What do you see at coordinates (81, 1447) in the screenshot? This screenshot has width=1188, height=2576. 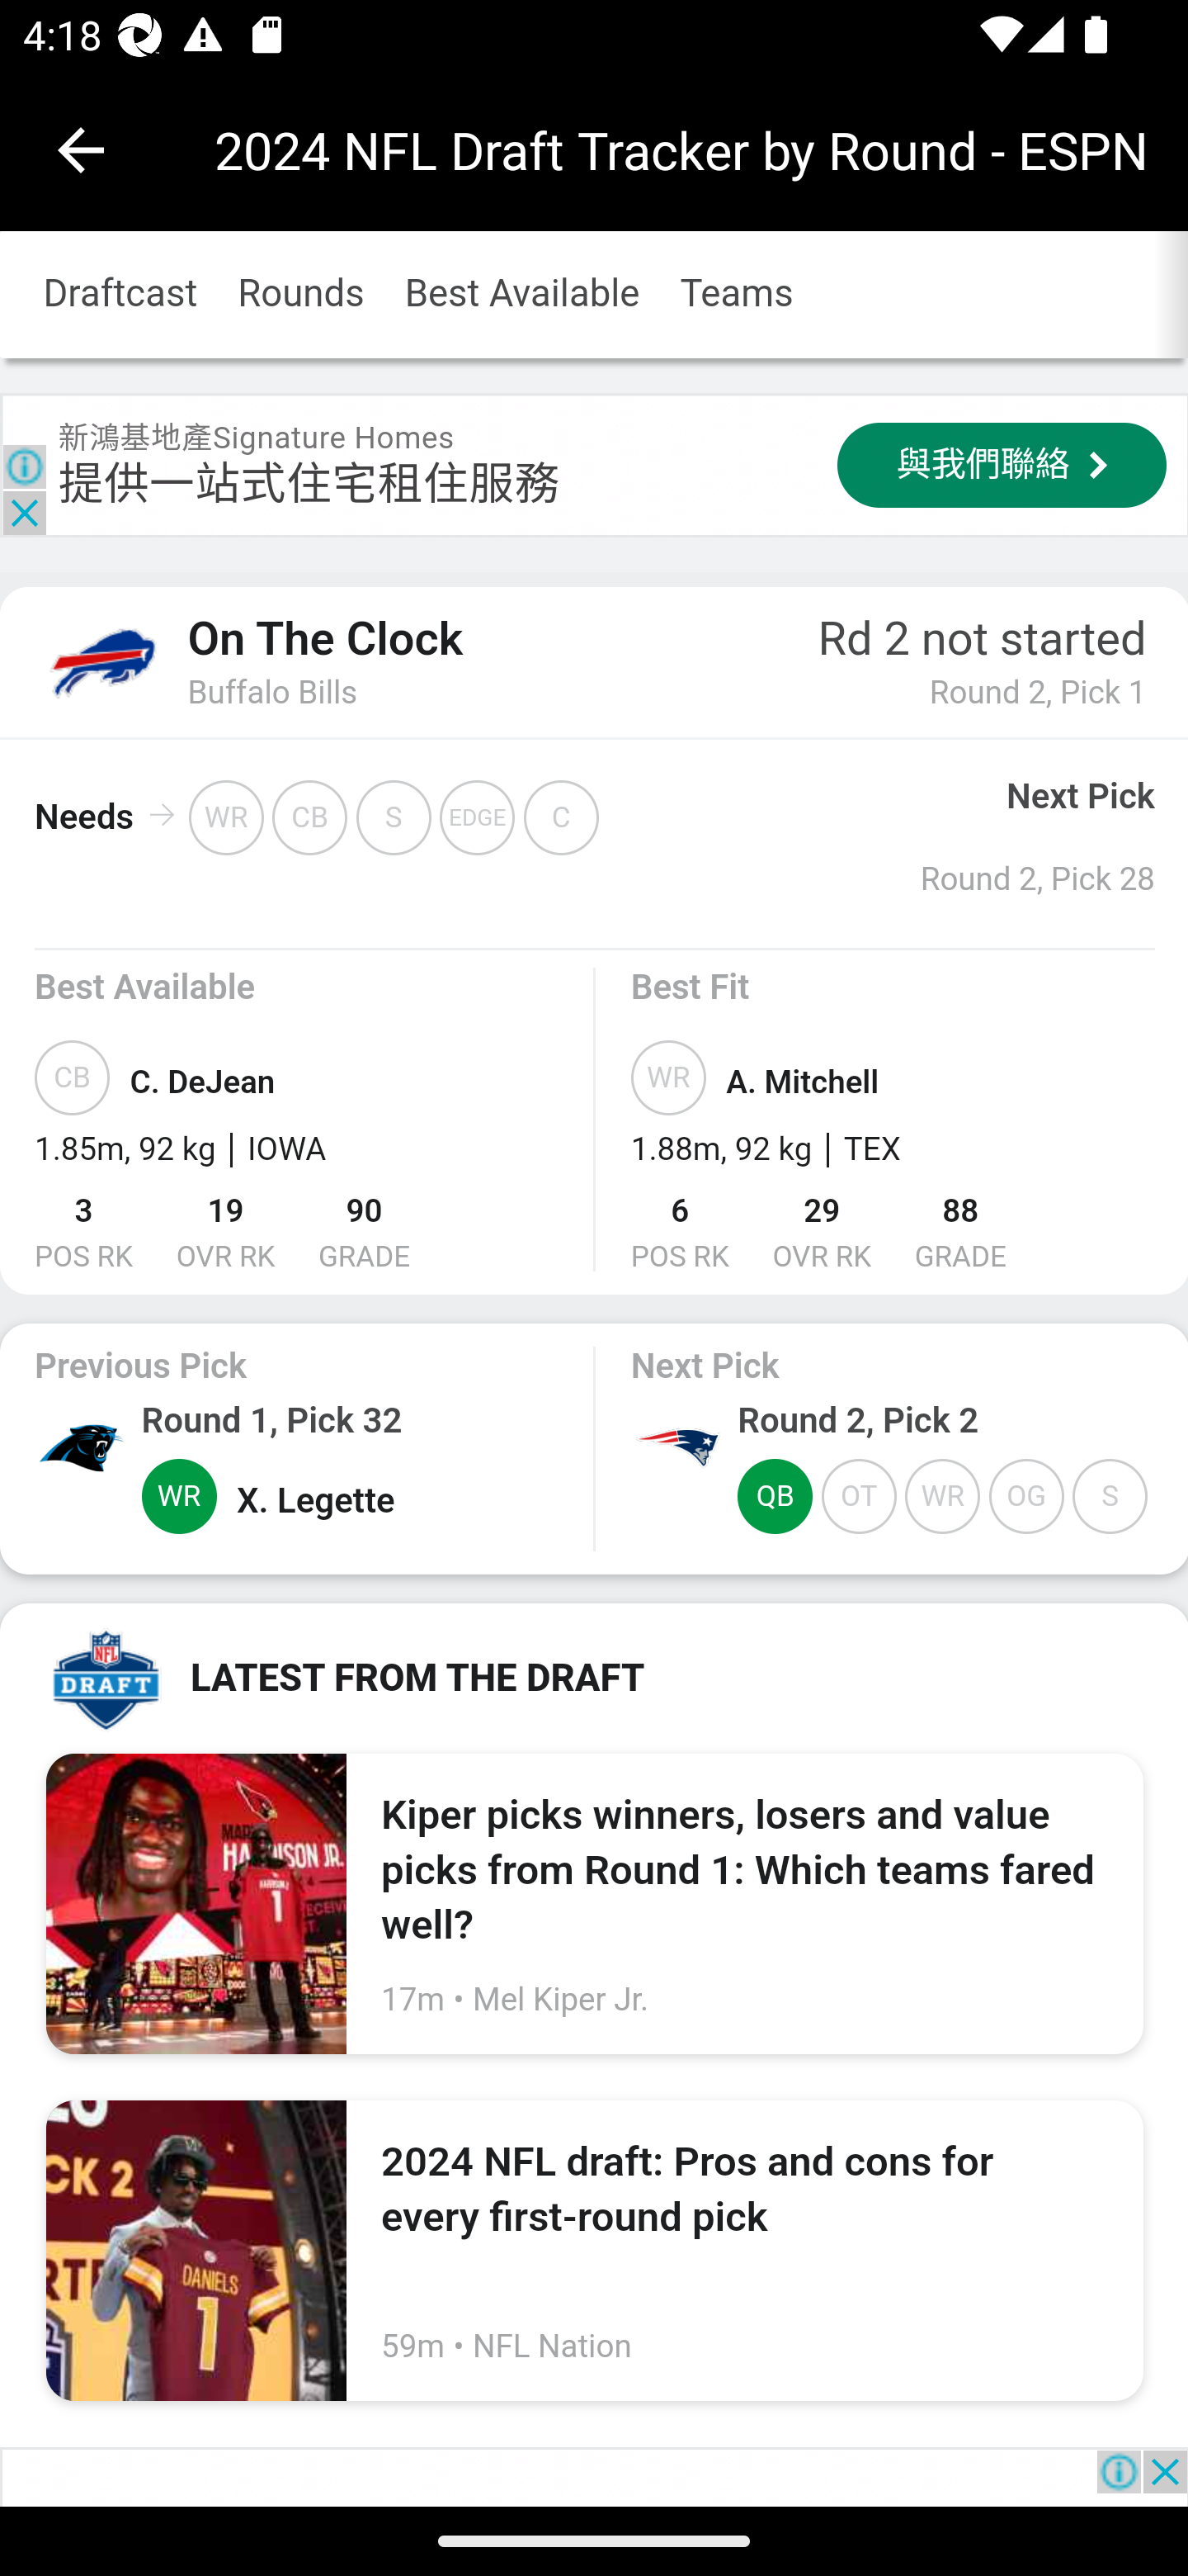 I see `car` at bounding box center [81, 1447].